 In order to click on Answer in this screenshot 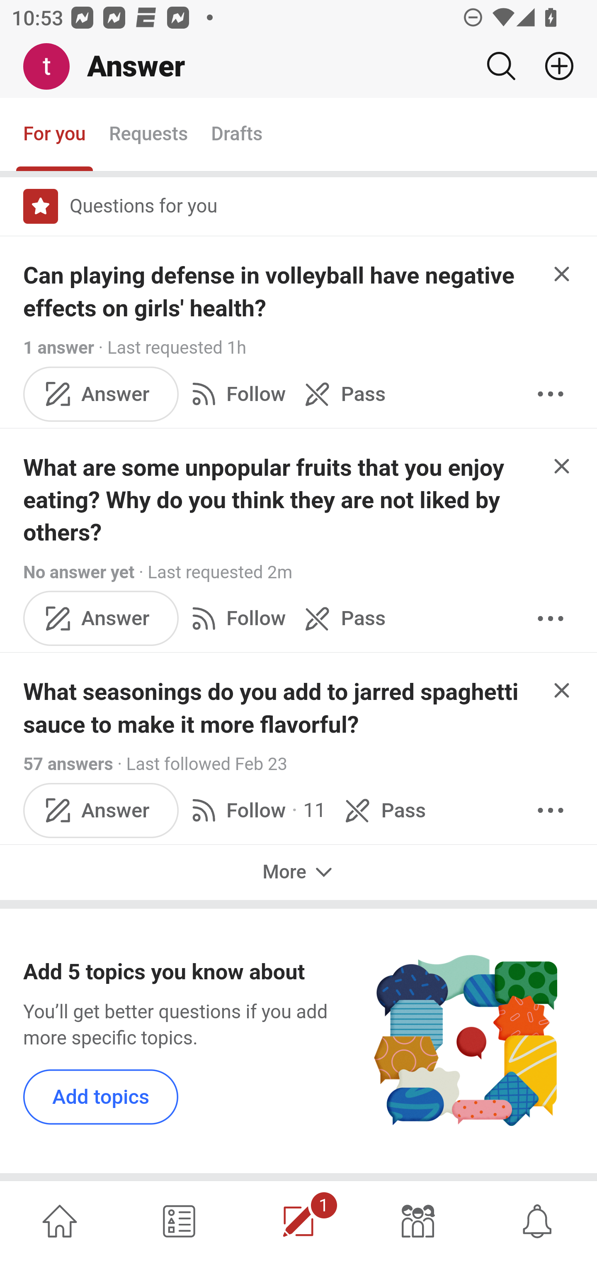, I will do `click(101, 393)`.